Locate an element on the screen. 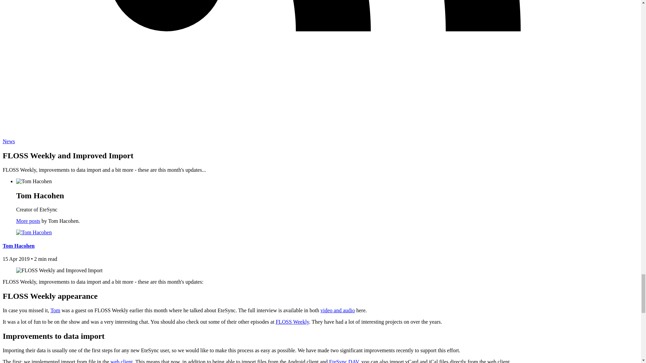  More posts is located at coordinates (28, 221).